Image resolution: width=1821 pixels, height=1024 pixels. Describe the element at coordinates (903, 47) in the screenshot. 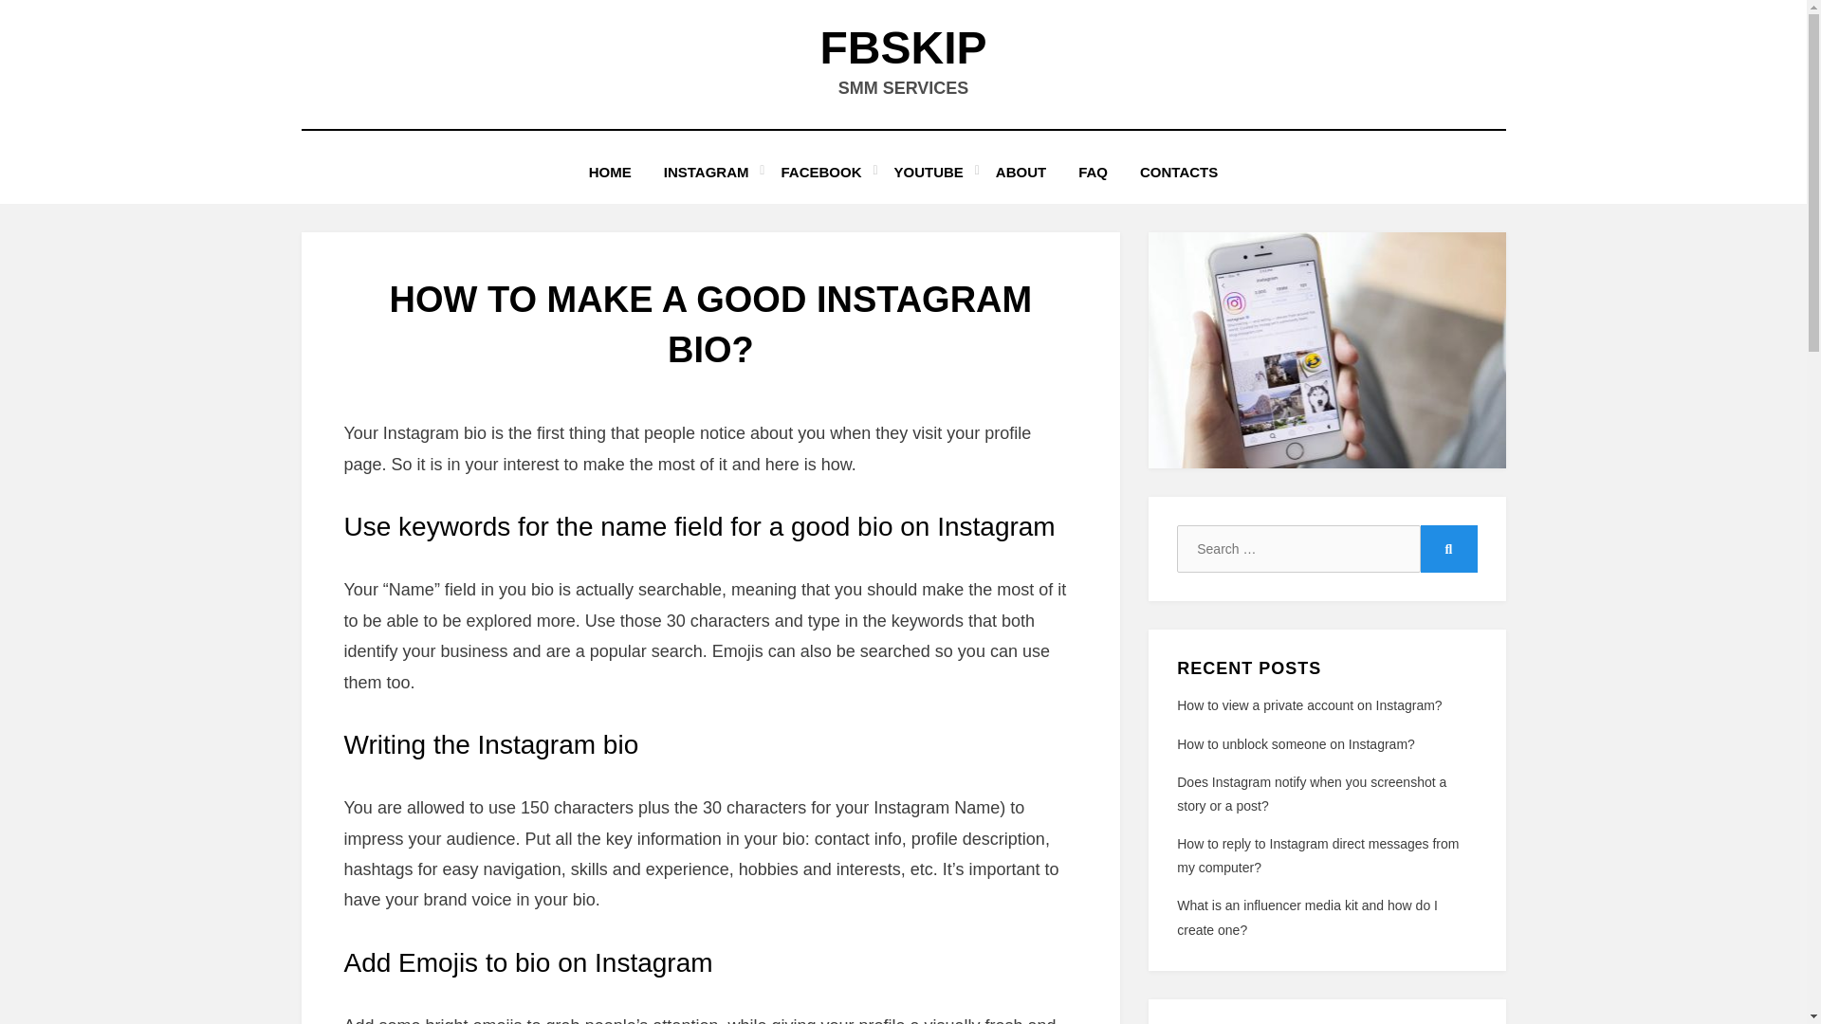

I see `FBSKIP` at that location.